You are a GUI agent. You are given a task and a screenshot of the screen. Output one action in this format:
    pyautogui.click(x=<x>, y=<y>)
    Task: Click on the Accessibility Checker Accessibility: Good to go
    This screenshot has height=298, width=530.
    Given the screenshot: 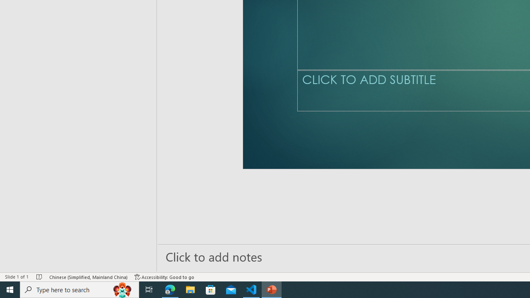 What is the action you would take?
    pyautogui.click(x=164, y=276)
    